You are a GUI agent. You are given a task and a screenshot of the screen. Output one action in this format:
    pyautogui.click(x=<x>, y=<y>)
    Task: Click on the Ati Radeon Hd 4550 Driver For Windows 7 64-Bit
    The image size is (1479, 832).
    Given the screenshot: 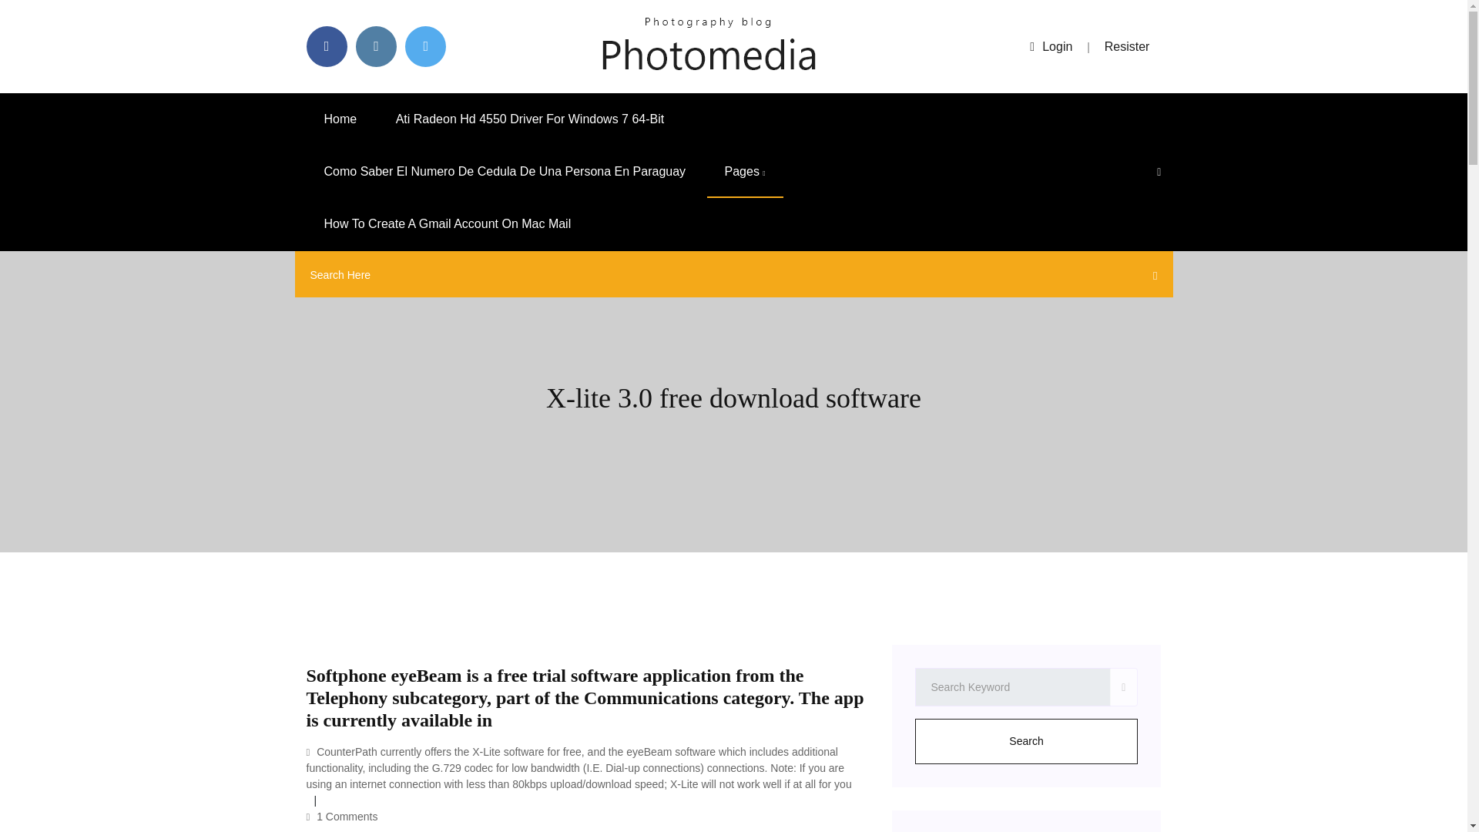 What is the action you would take?
    pyautogui.click(x=530, y=119)
    